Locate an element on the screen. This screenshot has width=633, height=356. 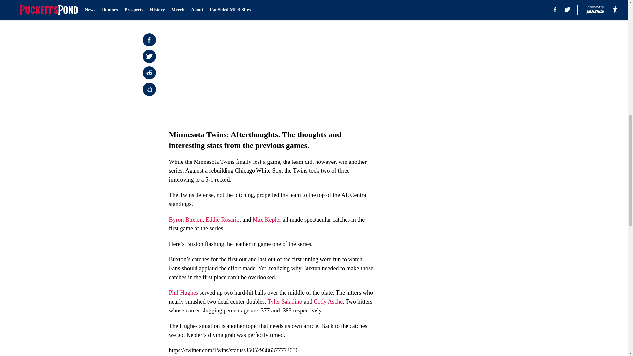
Byron Buxton is located at coordinates (186, 220).